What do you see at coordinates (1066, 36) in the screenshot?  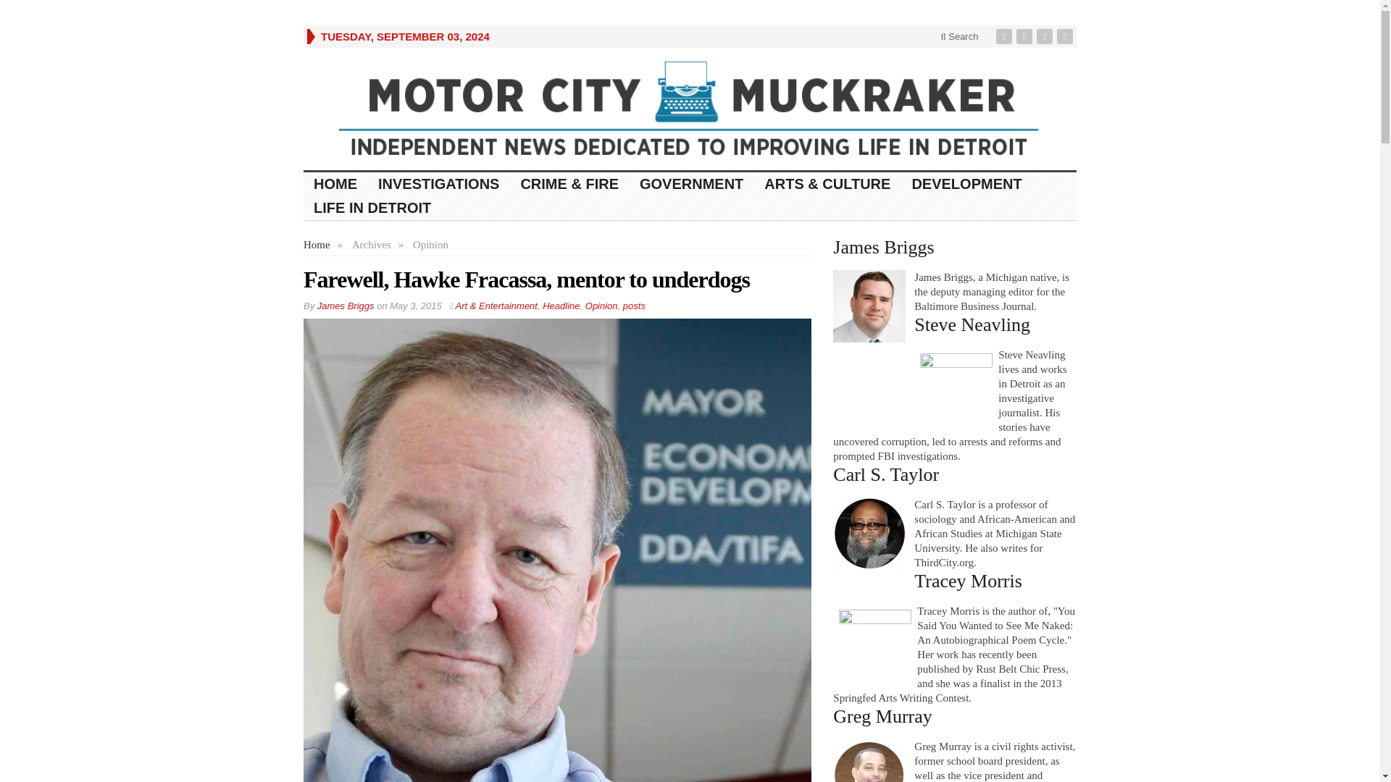 I see `Site feed` at bounding box center [1066, 36].